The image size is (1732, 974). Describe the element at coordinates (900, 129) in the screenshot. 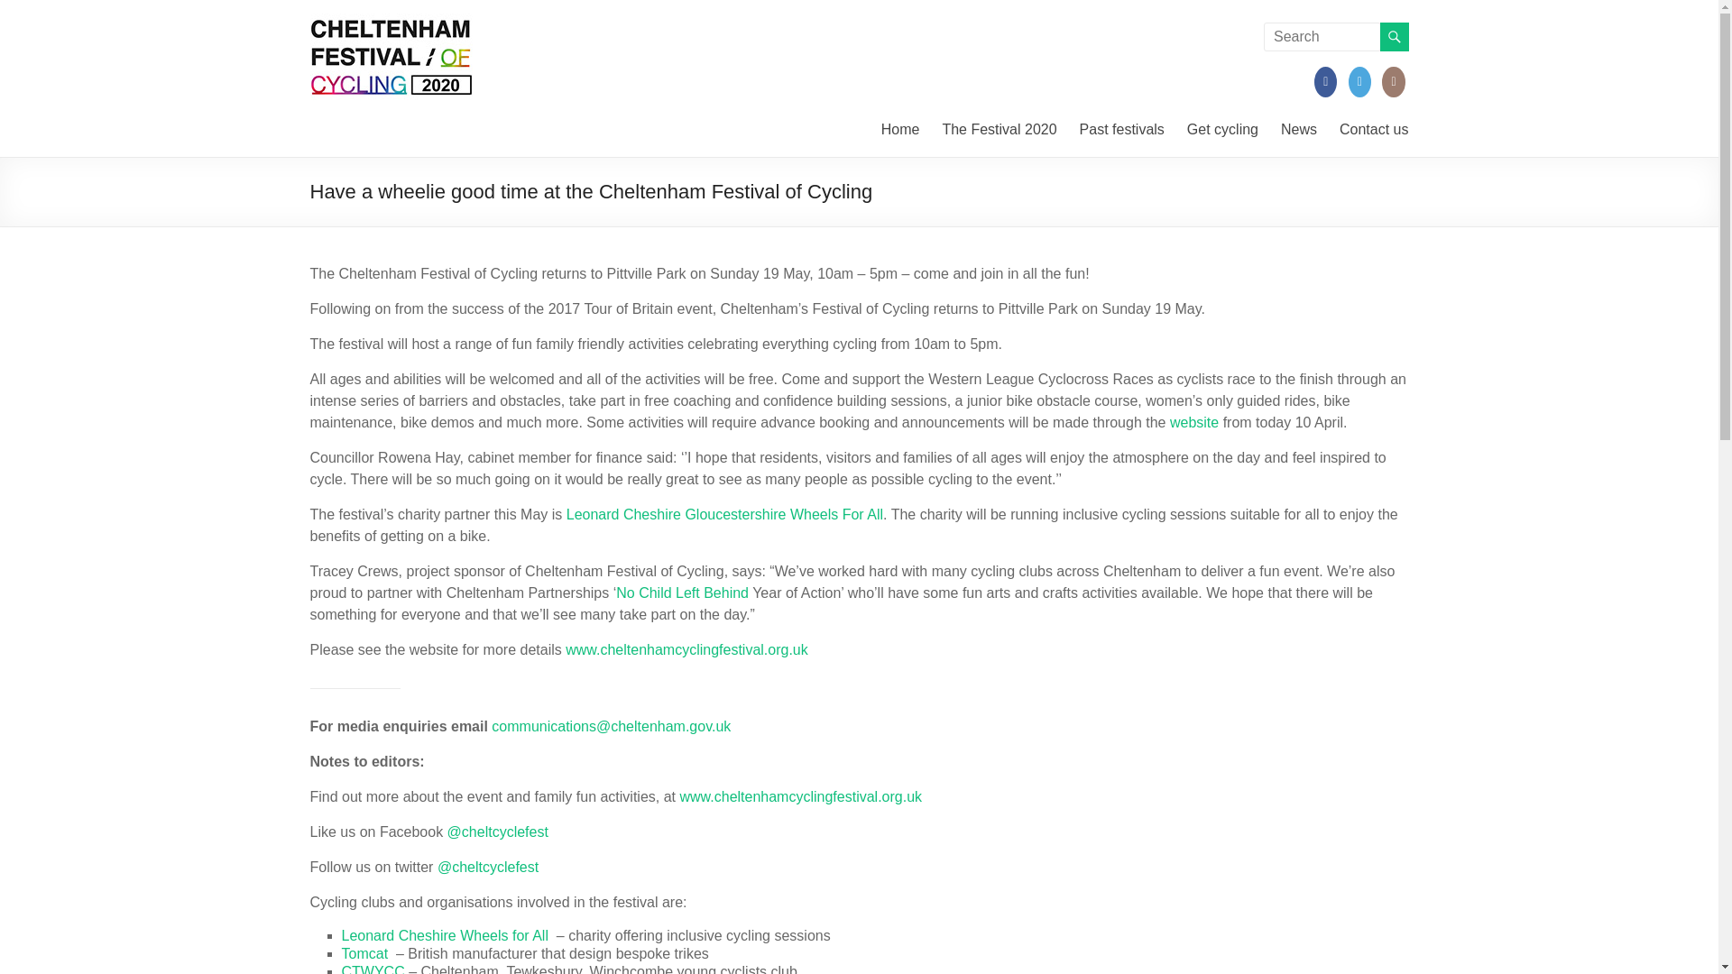

I see `Home` at that location.